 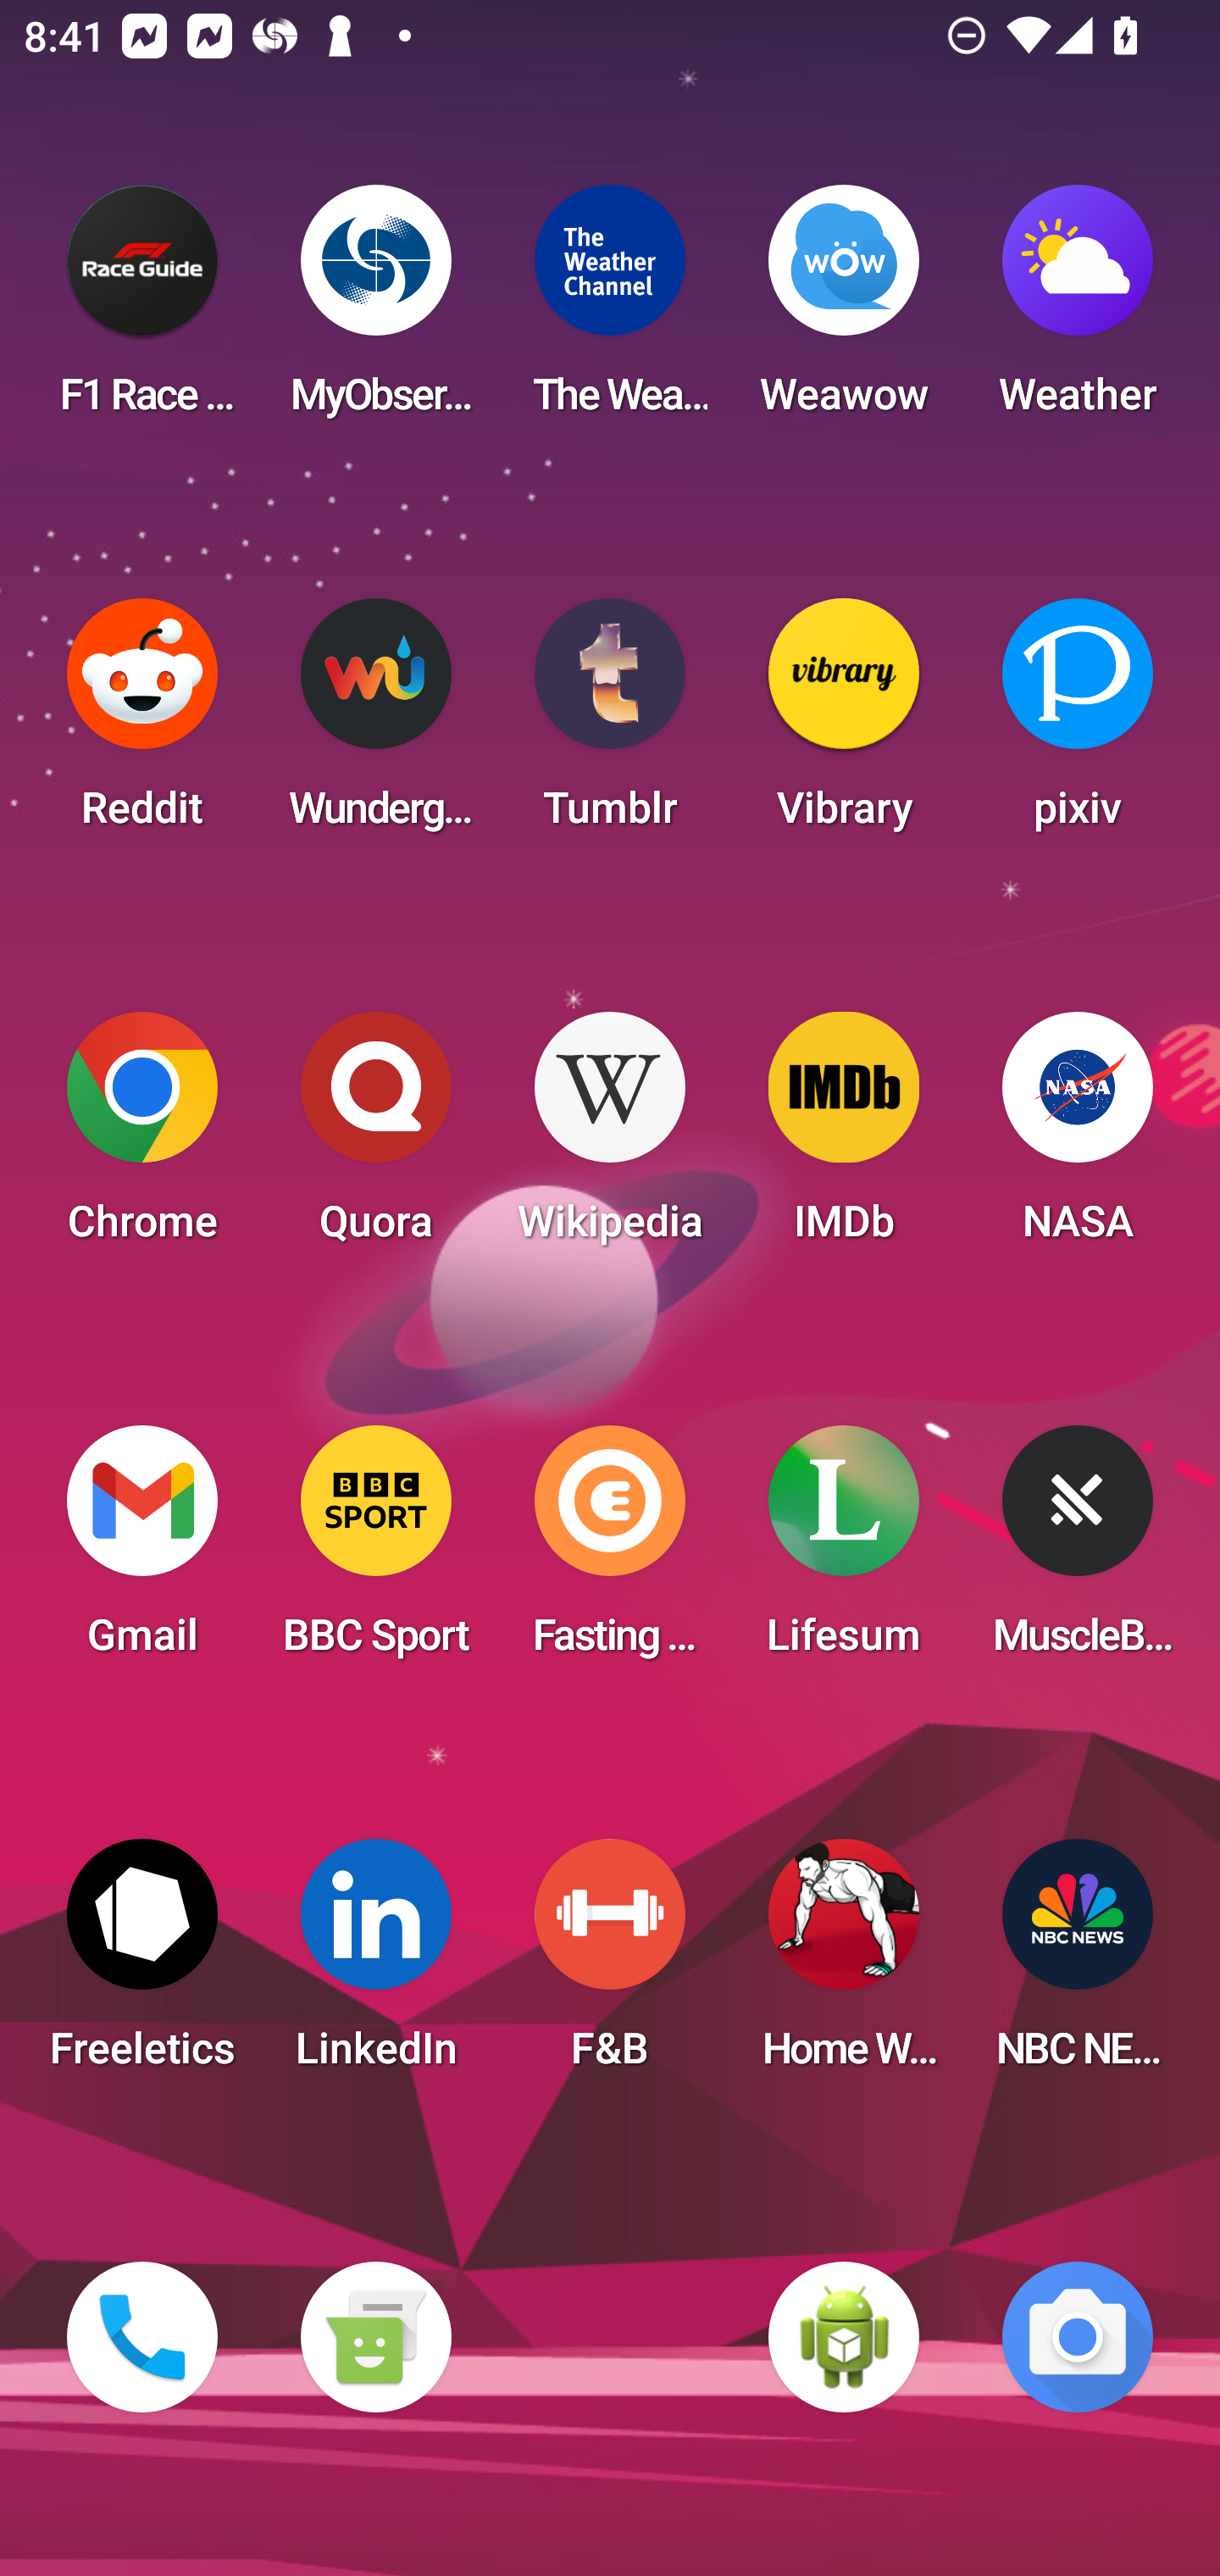 What do you see at coordinates (375, 2337) in the screenshot?
I see `Messaging` at bounding box center [375, 2337].